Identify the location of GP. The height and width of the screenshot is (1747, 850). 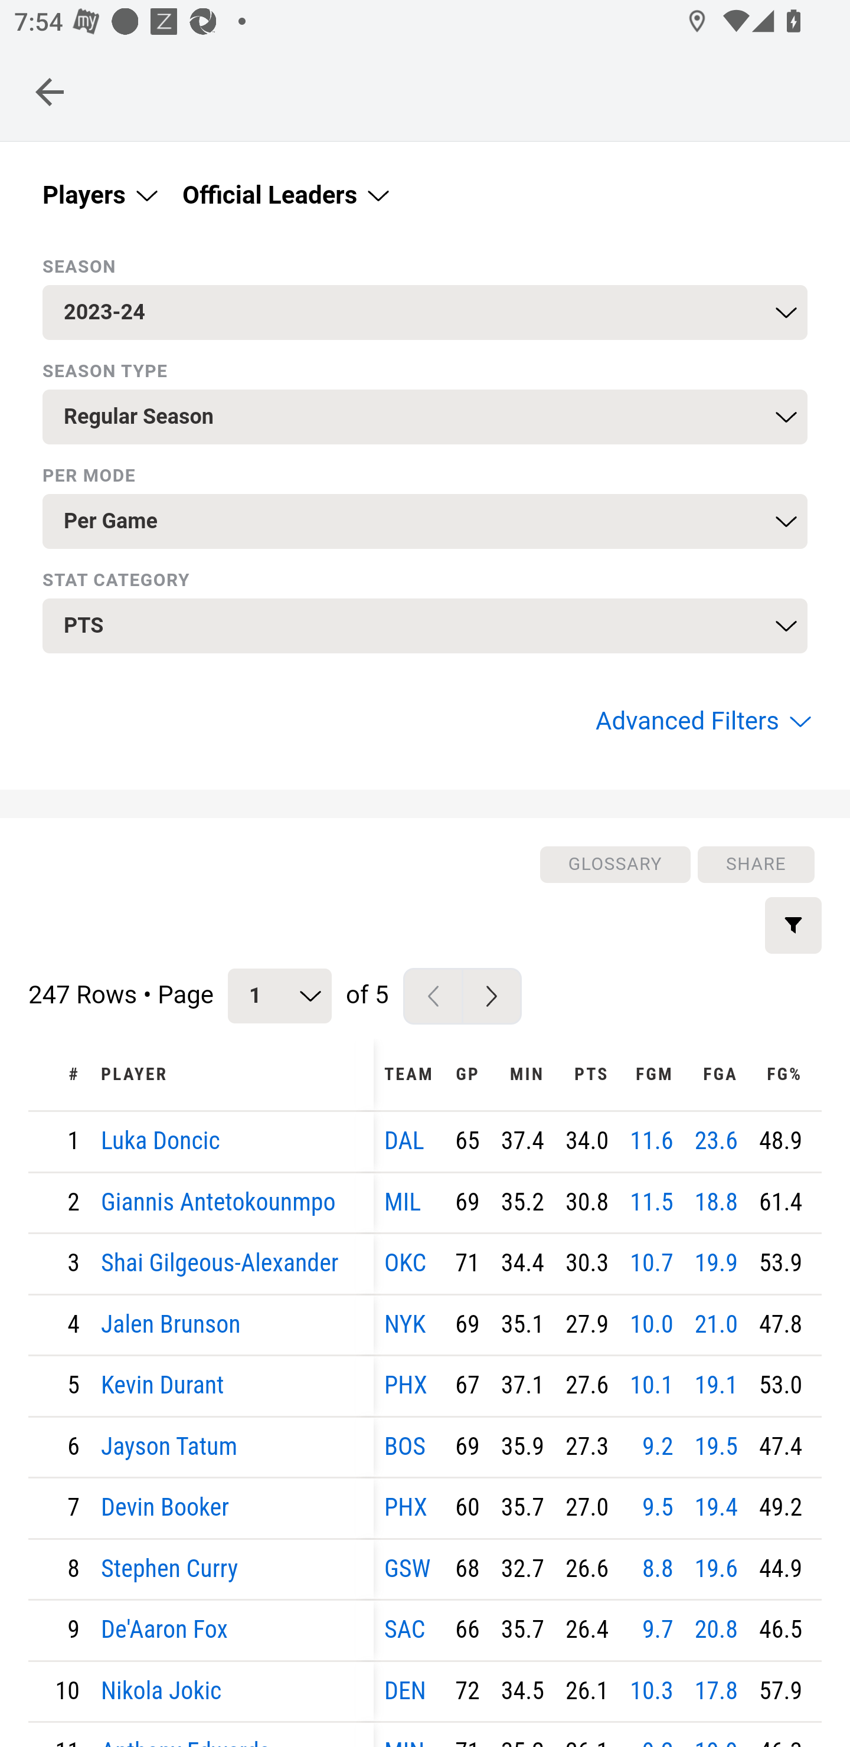
(467, 1074).